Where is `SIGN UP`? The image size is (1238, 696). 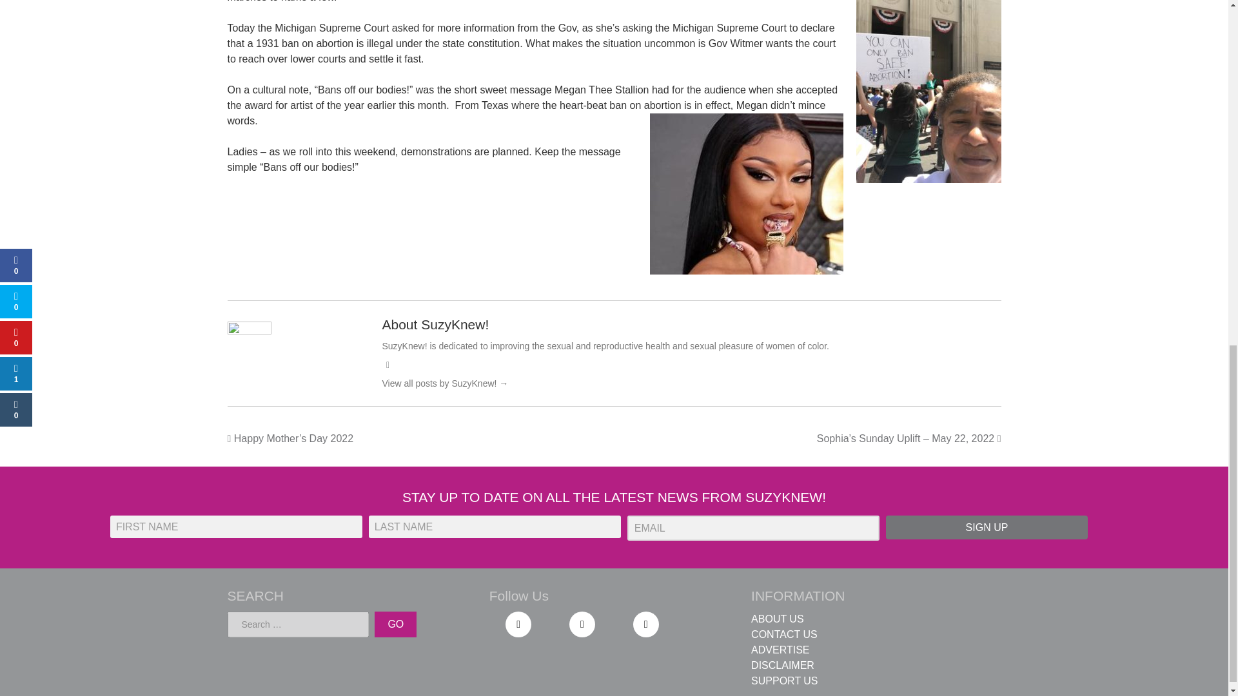
SIGN UP is located at coordinates (987, 527).